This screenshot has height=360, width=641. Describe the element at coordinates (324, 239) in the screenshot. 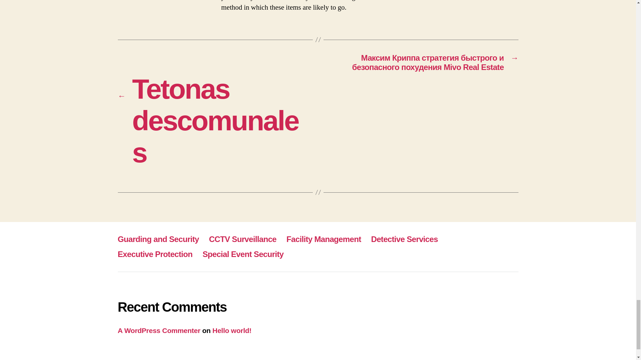

I see `Facility Management` at that location.